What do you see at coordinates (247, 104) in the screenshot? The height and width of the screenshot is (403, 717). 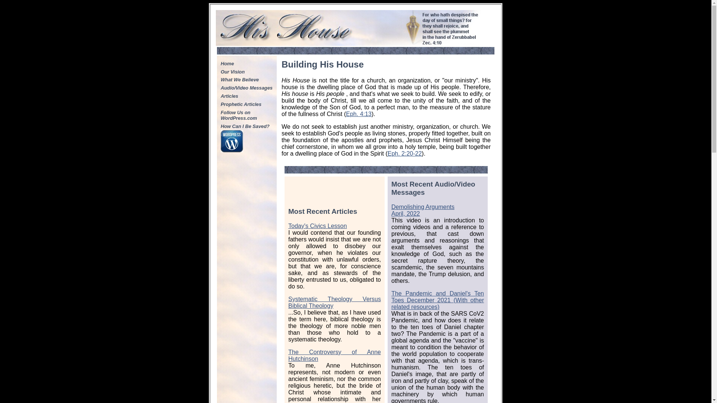 I see `Eph. 4:13` at bounding box center [247, 104].